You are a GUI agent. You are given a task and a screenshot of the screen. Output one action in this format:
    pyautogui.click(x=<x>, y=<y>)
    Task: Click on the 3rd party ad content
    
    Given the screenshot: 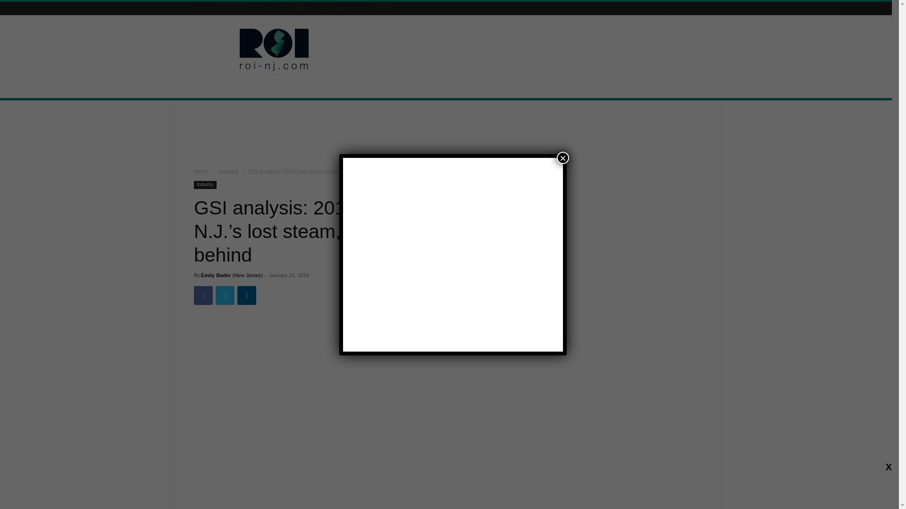 What is the action you would take?
    pyautogui.click(x=526, y=50)
    